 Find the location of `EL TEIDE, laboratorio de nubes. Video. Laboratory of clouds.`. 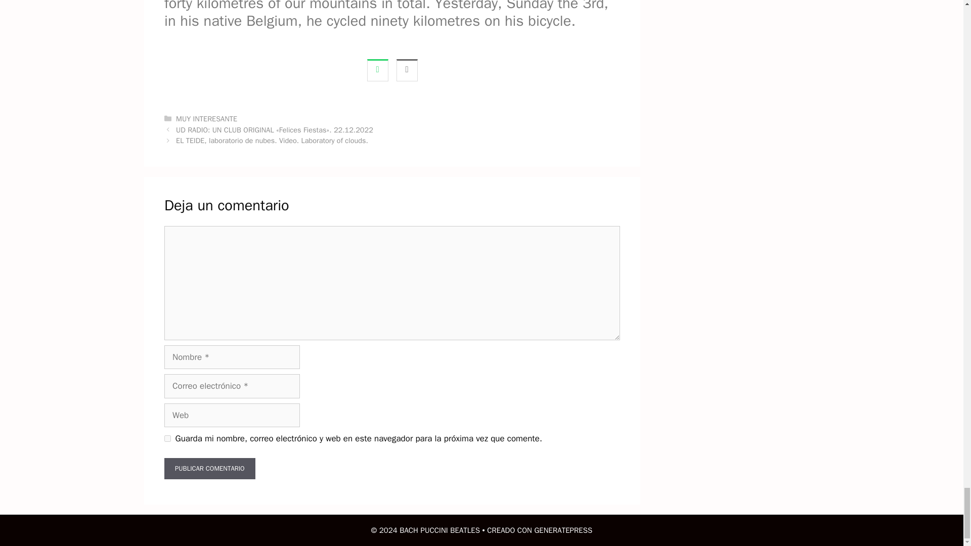

EL TEIDE, laboratorio de nubes. Video. Laboratory of clouds. is located at coordinates (272, 141).